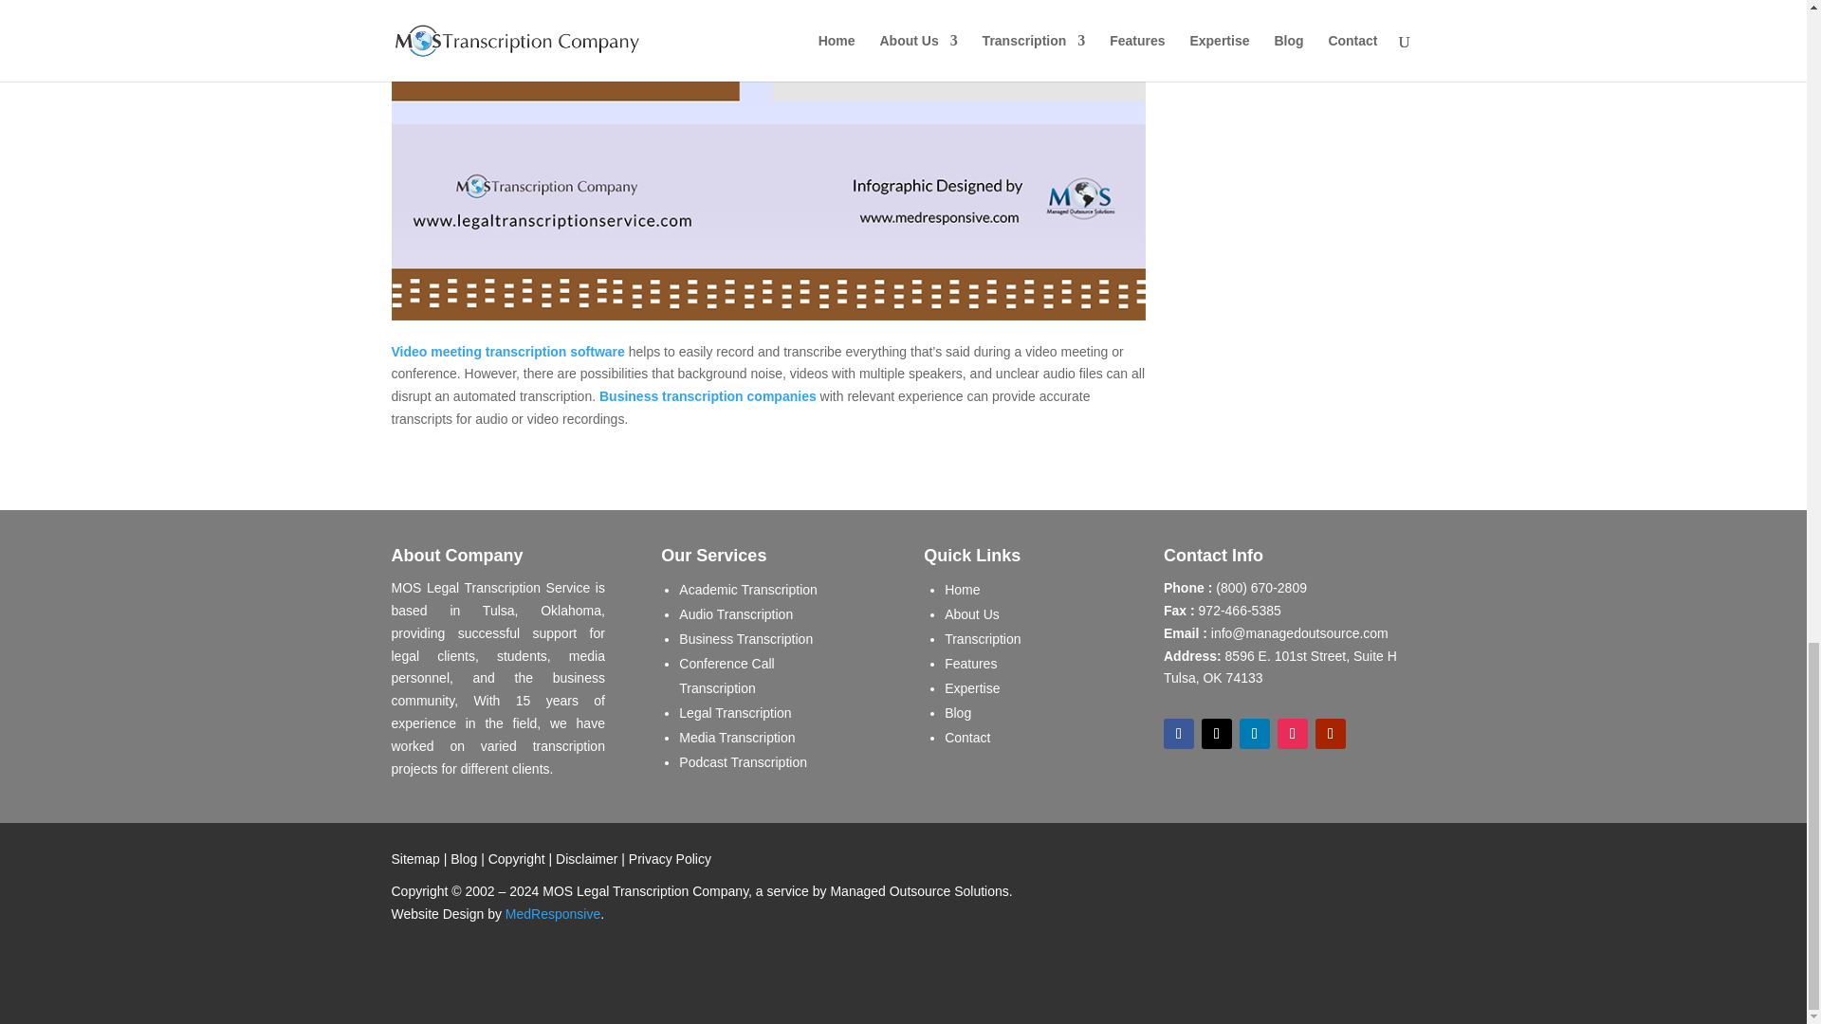 This screenshot has width=1821, height=1024. Describe the element at coordinates (507, 351) in the screenshot. I see `Video Meeting Transcription Software` at that location.